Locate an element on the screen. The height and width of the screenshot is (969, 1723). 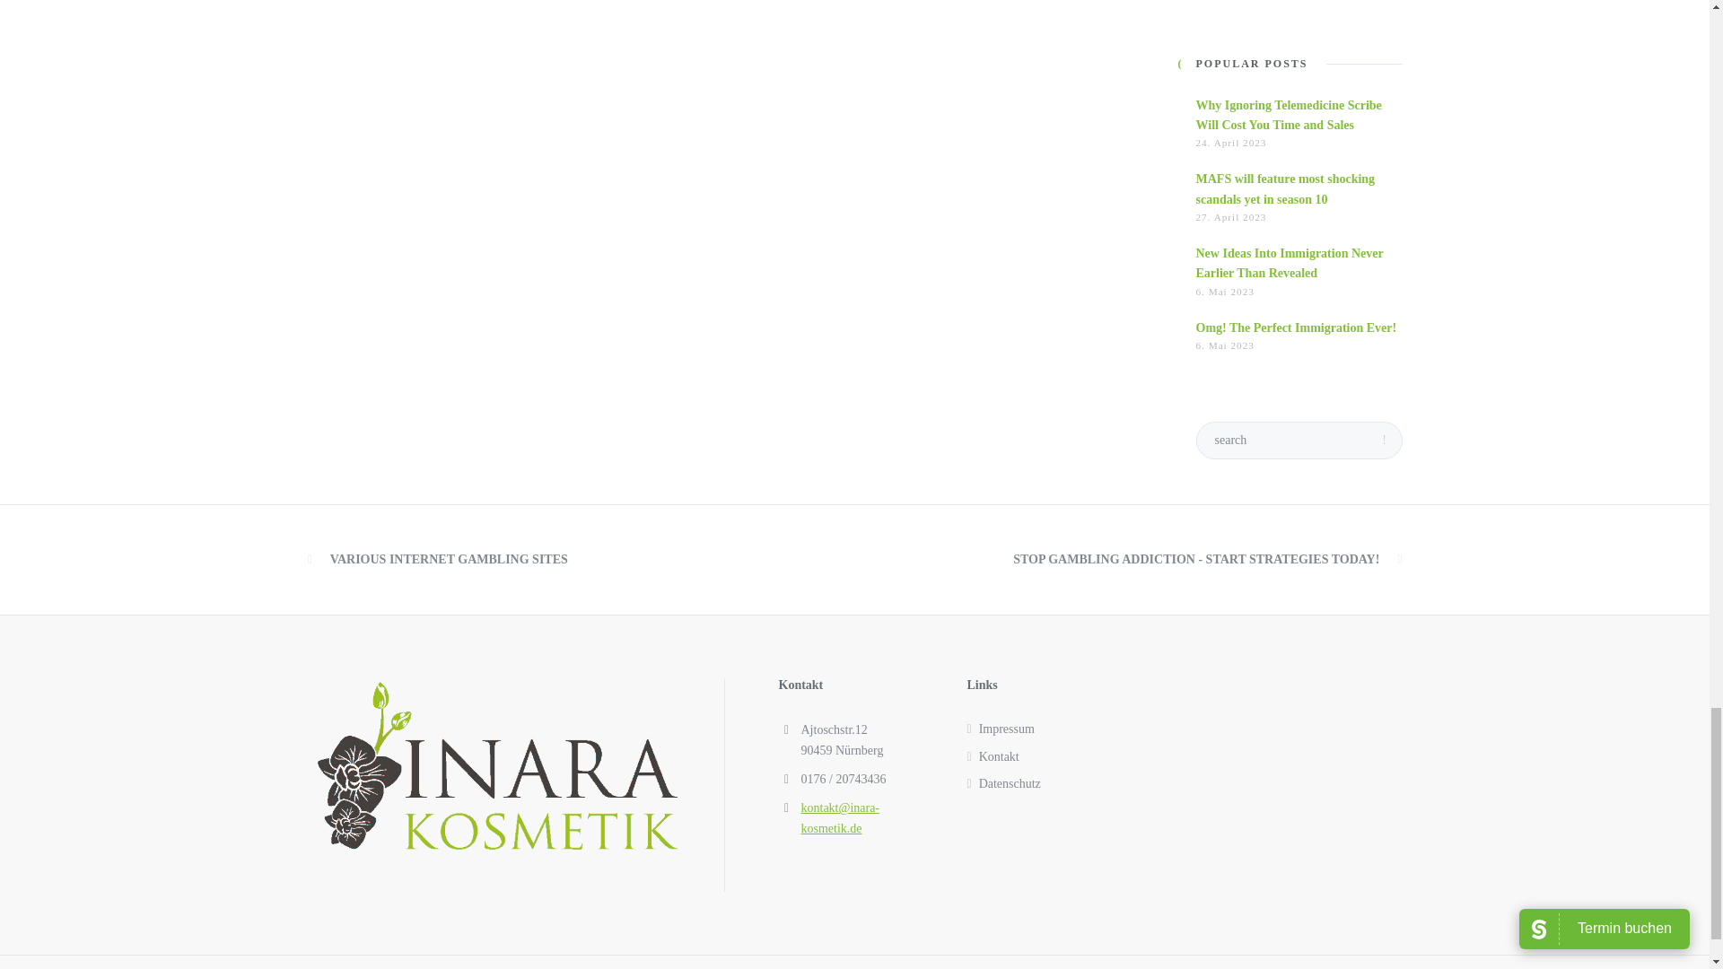
MAFS will feature most shocking scandals yet in season 10 is located at coordinates (1285, 188).